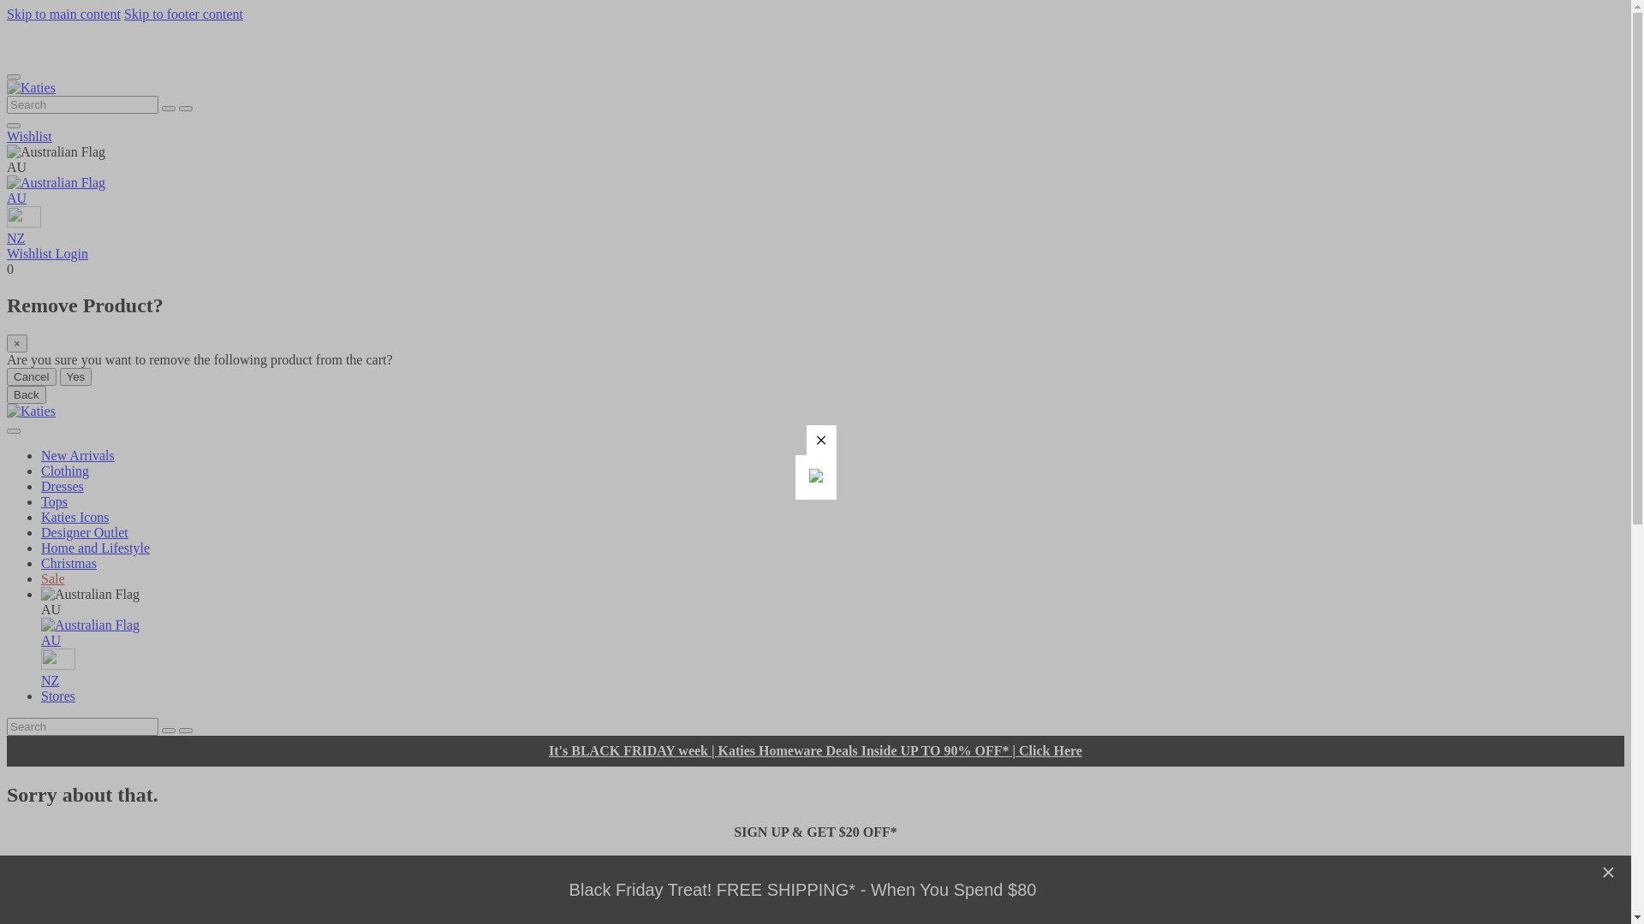 The width and height of the screenshot is (1644, 924). Describe the element at coordinates (832, 669) in the screenshot. I see `NZ` at that location.